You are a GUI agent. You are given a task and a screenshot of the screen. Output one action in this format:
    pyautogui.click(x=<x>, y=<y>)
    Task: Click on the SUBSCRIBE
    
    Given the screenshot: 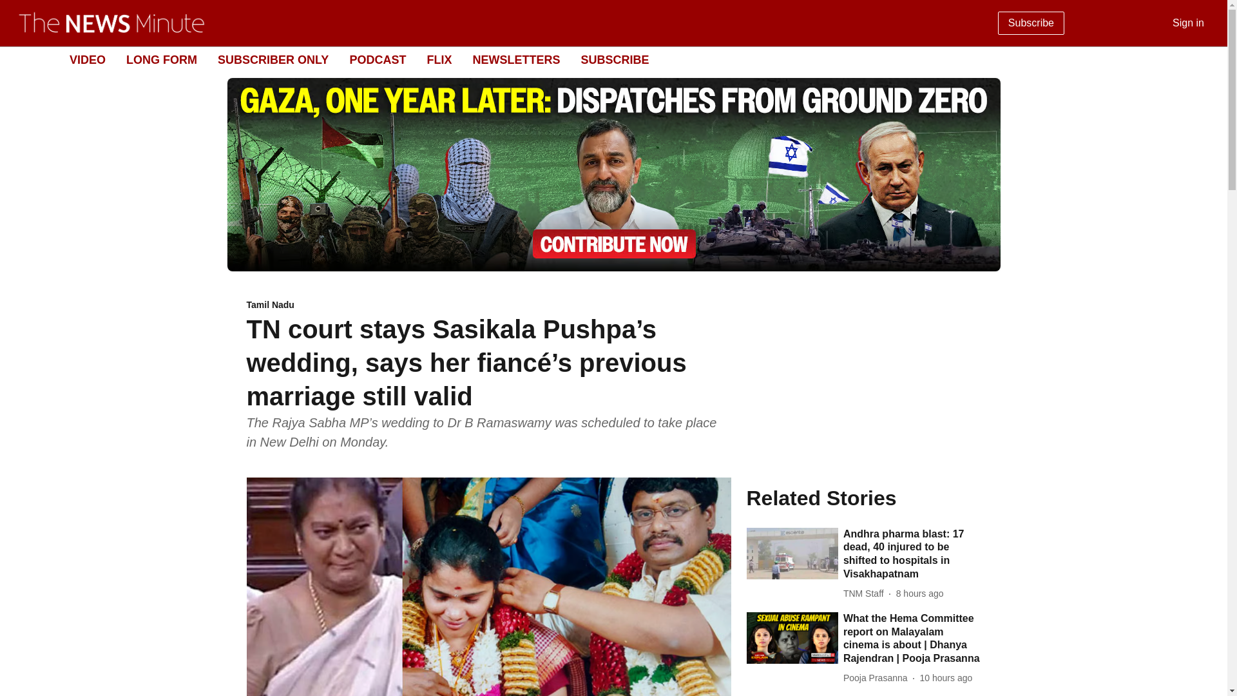 What is the action you would take?
    pyautogui.click(x=614, y=59)
    